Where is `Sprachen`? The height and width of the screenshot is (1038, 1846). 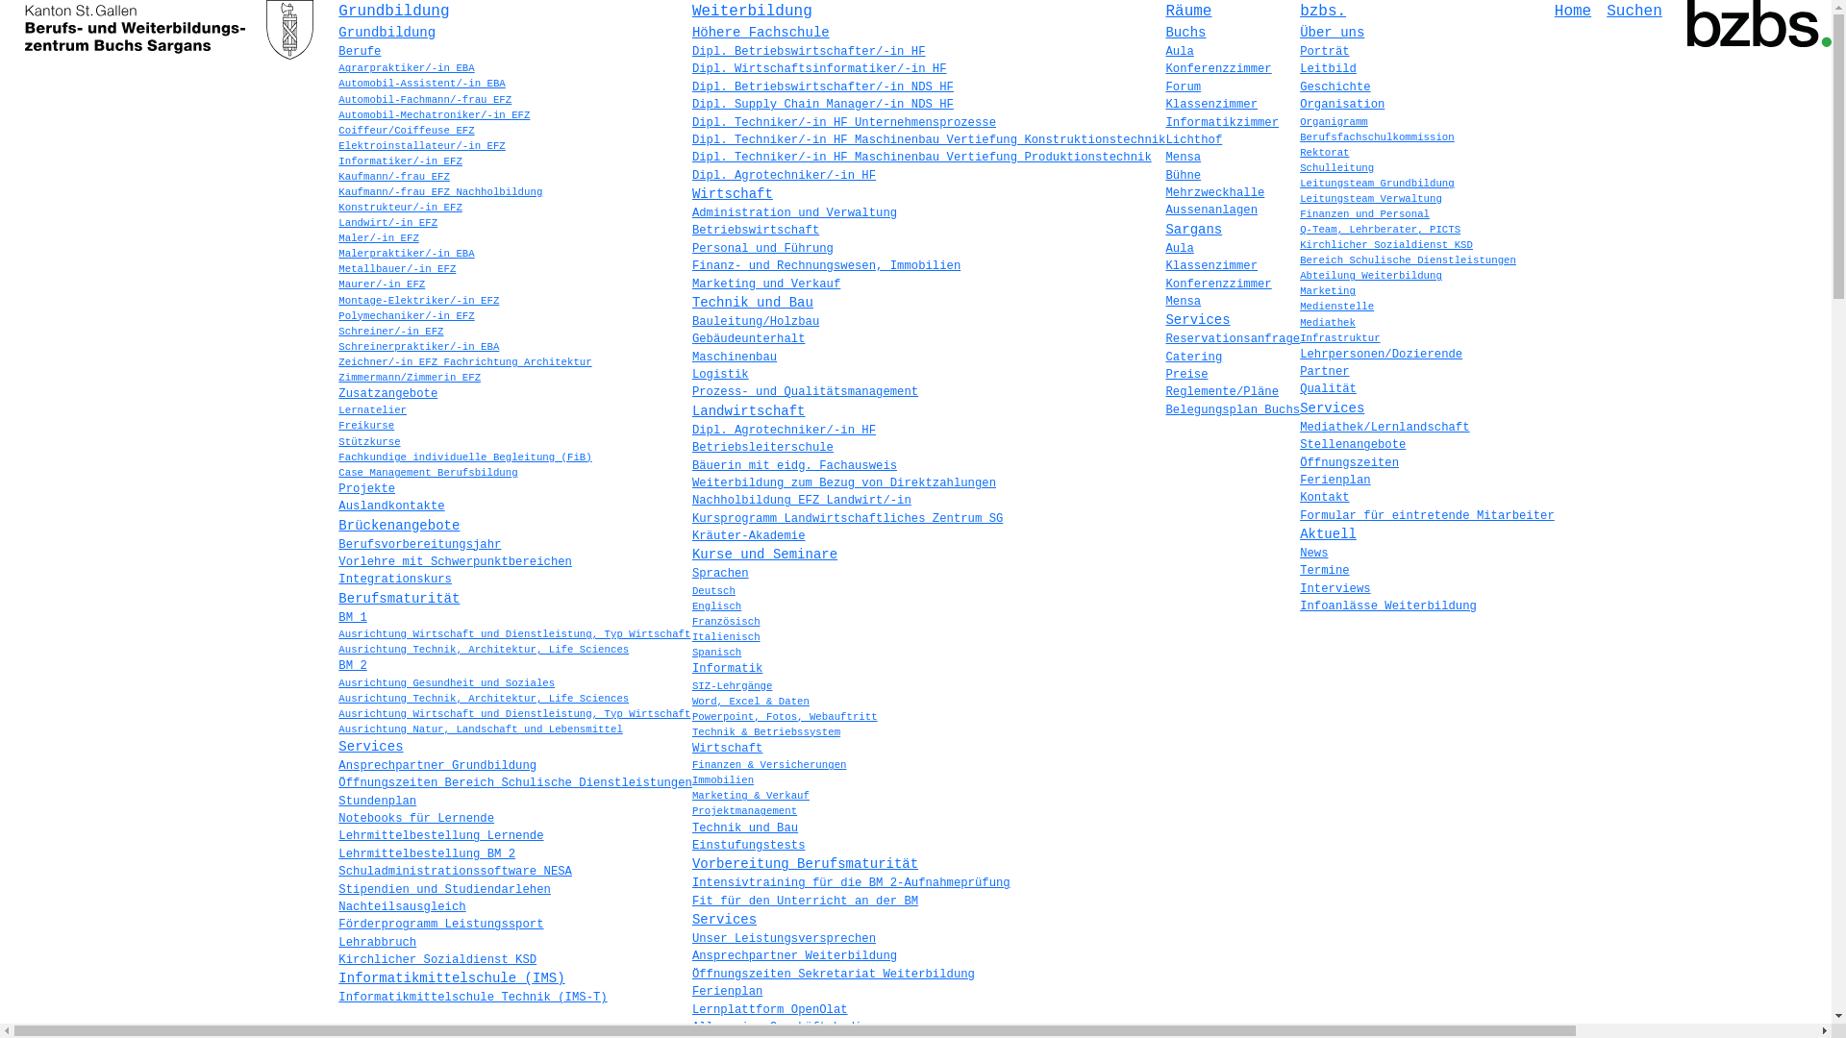
Sprachen is located at coordinates (721, 574).